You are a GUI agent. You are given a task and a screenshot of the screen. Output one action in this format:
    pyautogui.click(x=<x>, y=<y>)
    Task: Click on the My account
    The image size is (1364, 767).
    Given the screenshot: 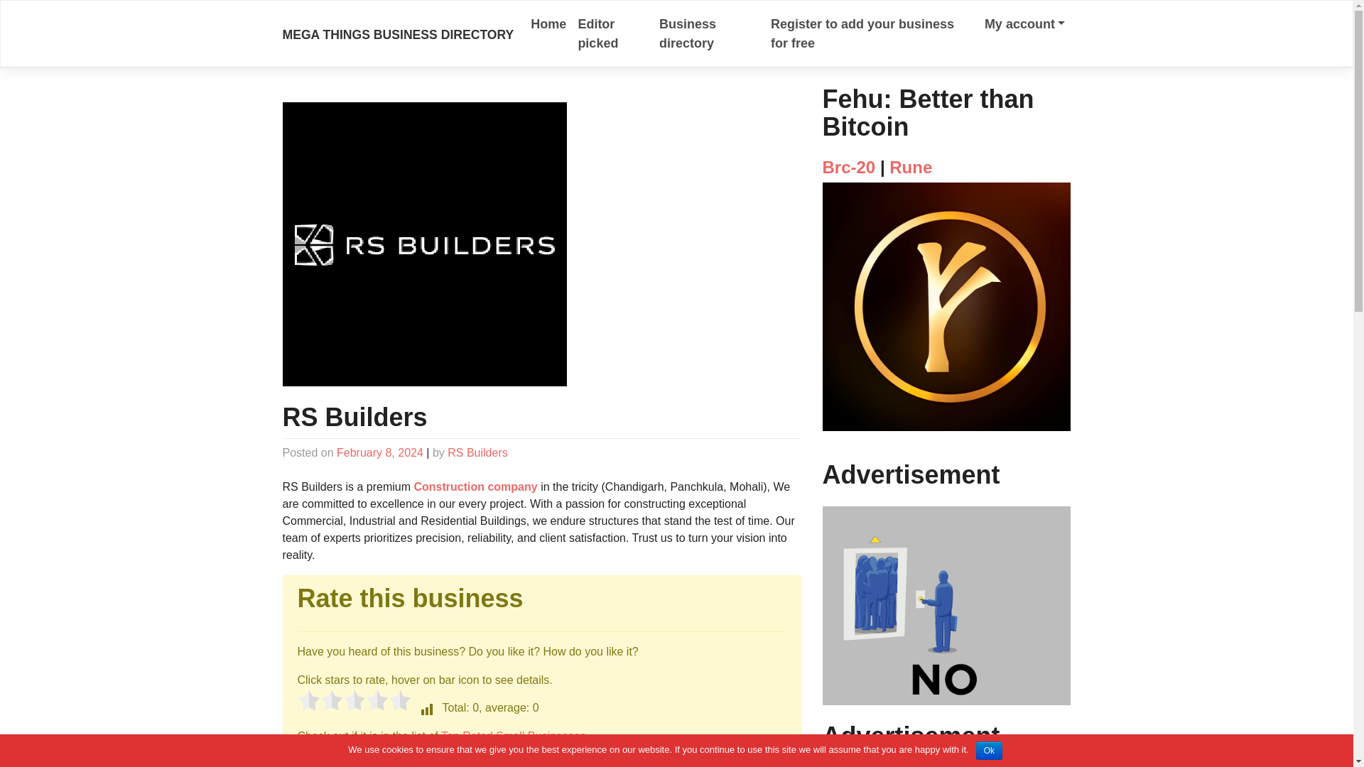 What is the action you would take?
    pyautogui.click(x=1024, y=24)
    